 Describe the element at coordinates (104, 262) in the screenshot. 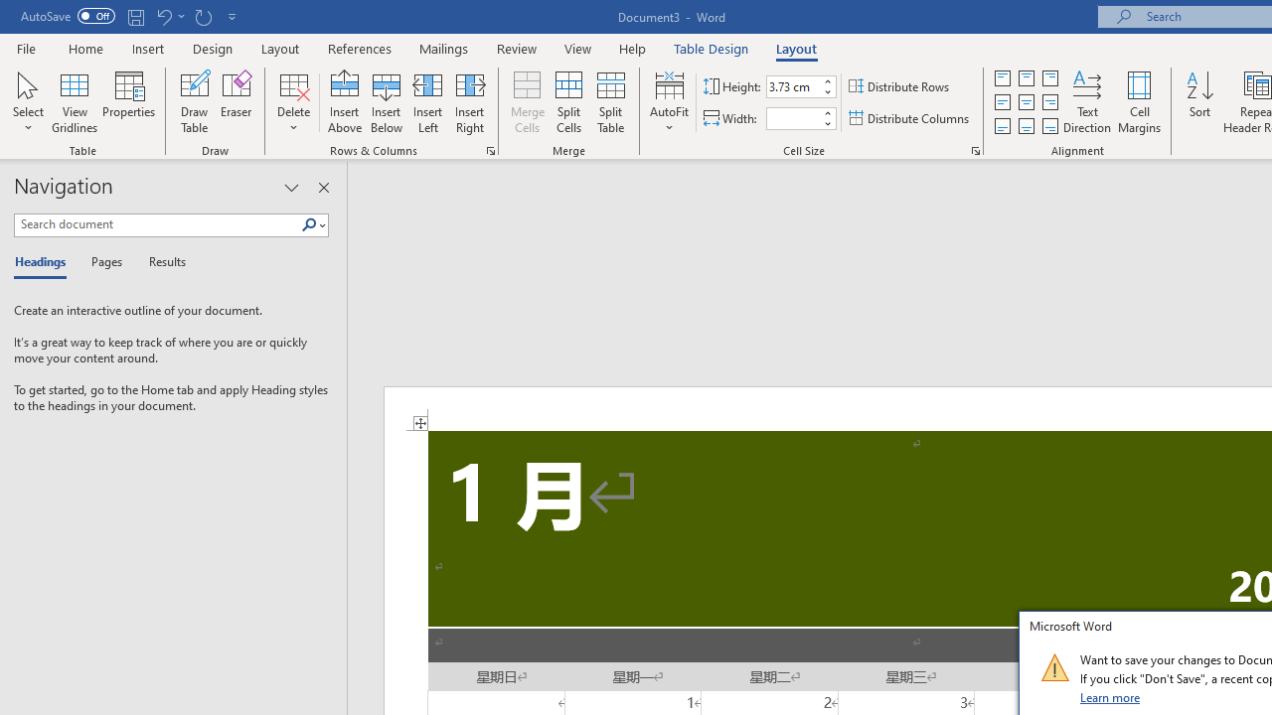

I see `Pages` at that location.